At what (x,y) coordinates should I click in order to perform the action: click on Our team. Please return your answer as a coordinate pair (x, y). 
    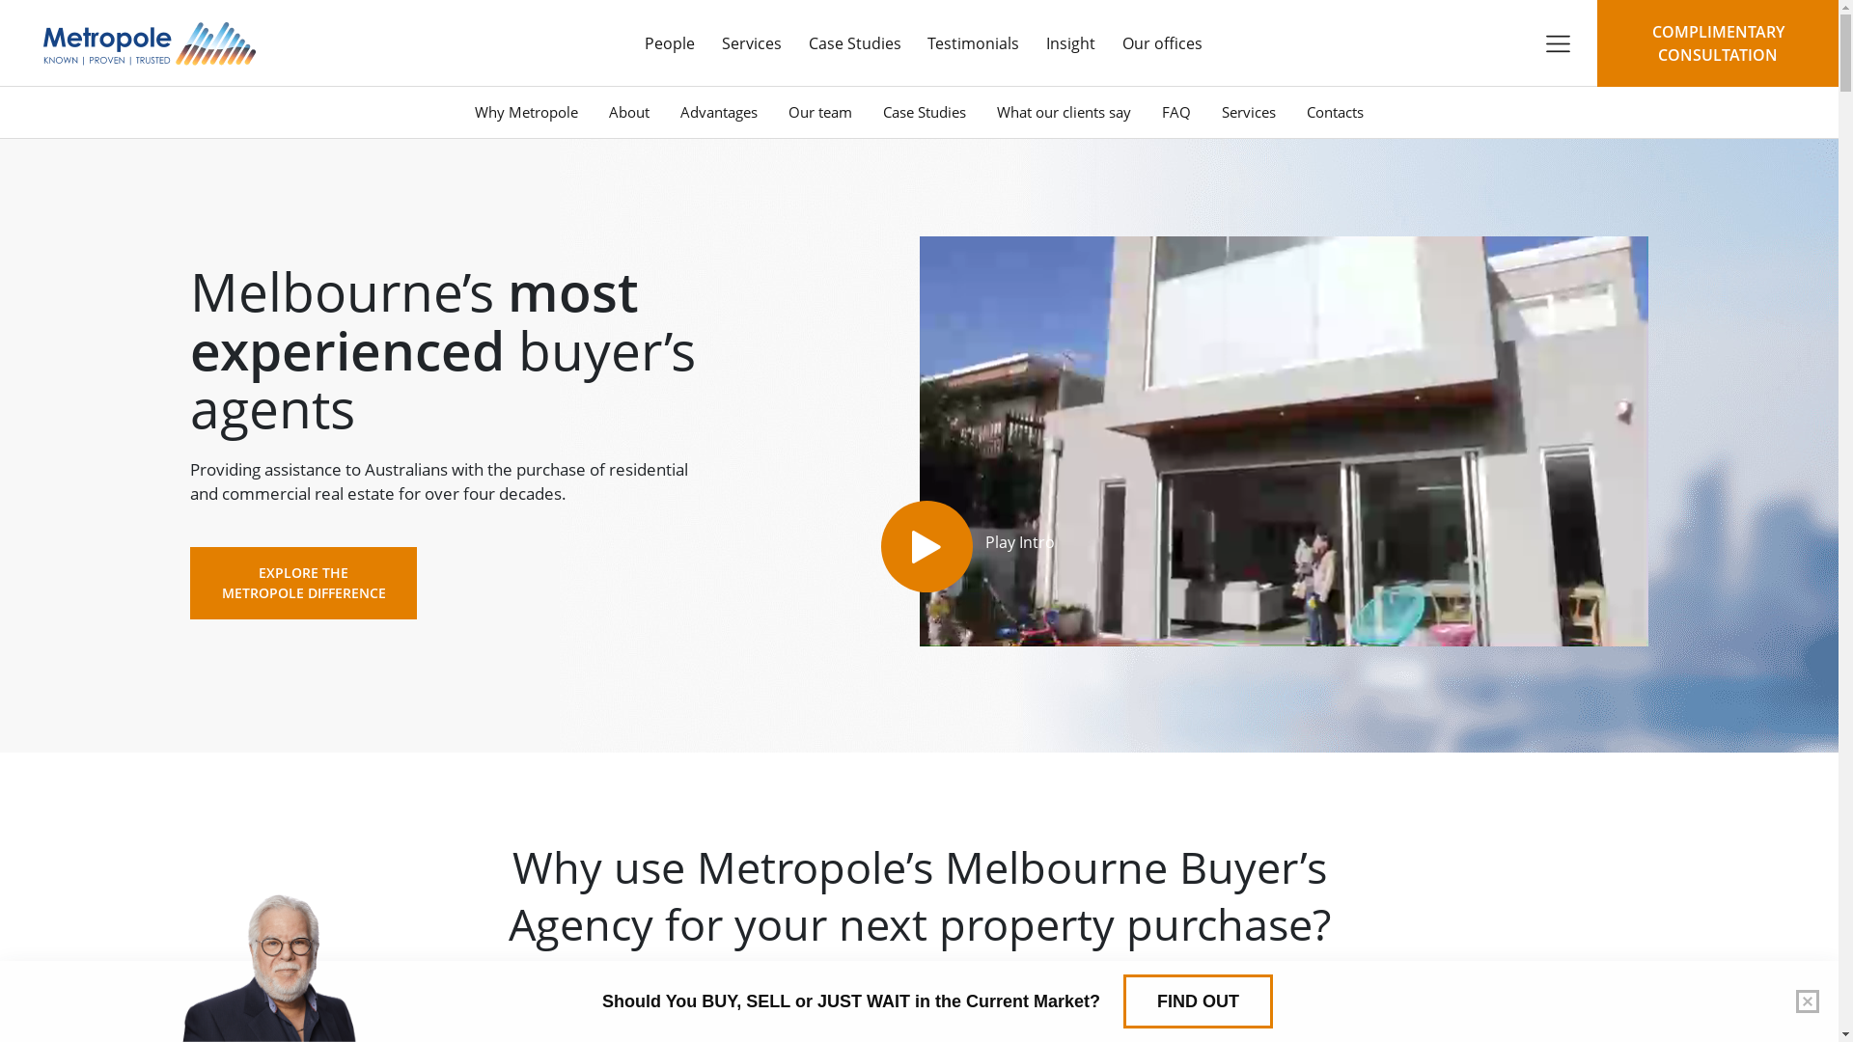
    Looking at the image, I should click on (820, 112).